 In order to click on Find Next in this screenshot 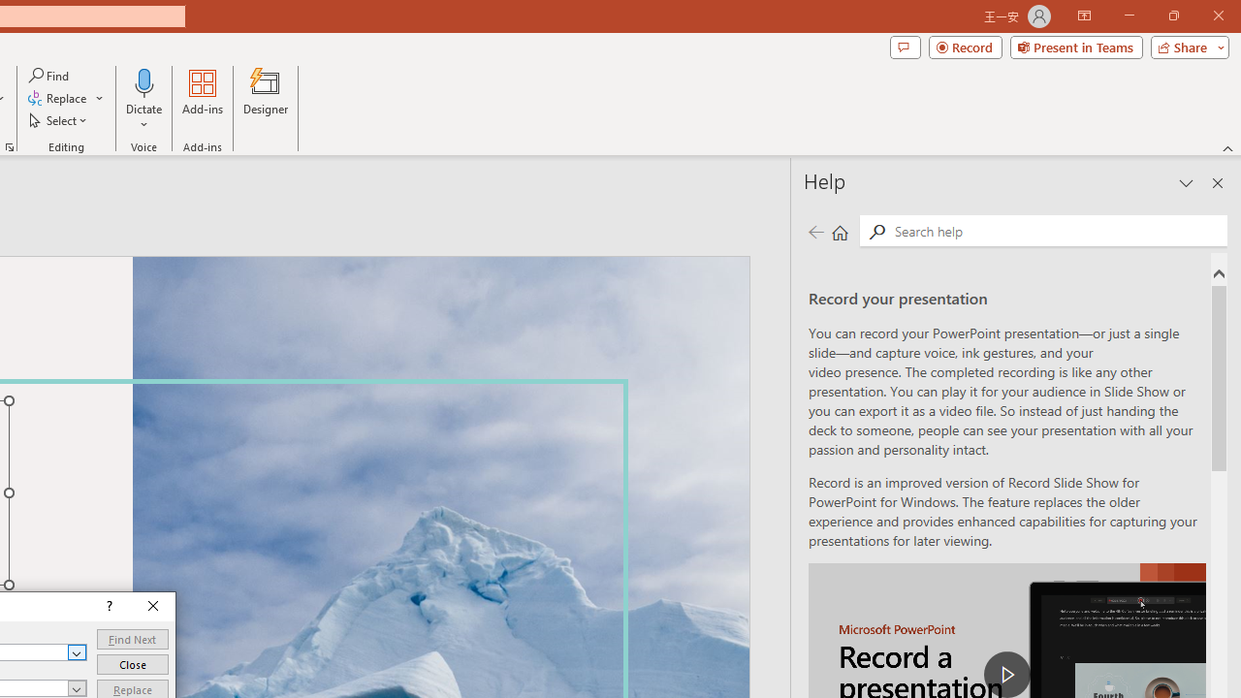, I will do `click(132, 640)`.